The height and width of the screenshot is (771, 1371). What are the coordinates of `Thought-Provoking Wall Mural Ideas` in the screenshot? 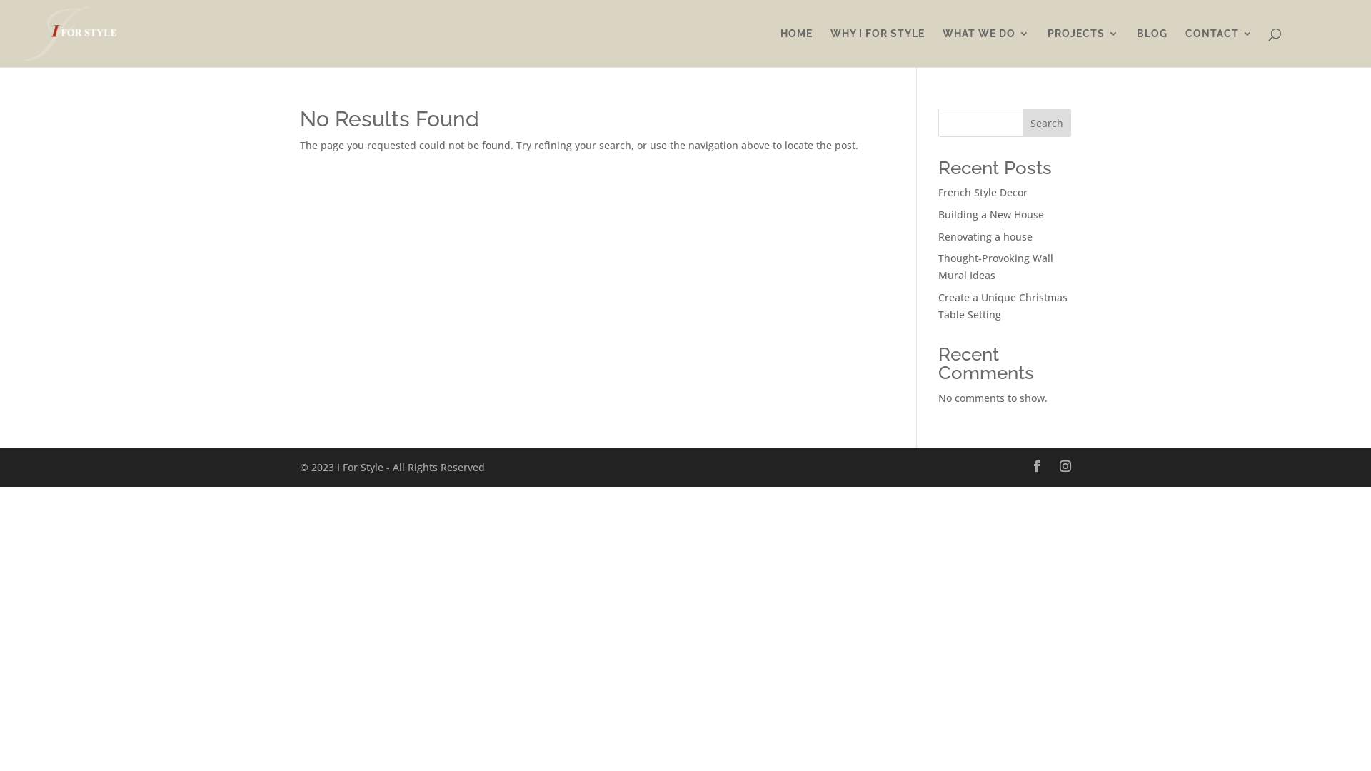 It's located at (995, 267).